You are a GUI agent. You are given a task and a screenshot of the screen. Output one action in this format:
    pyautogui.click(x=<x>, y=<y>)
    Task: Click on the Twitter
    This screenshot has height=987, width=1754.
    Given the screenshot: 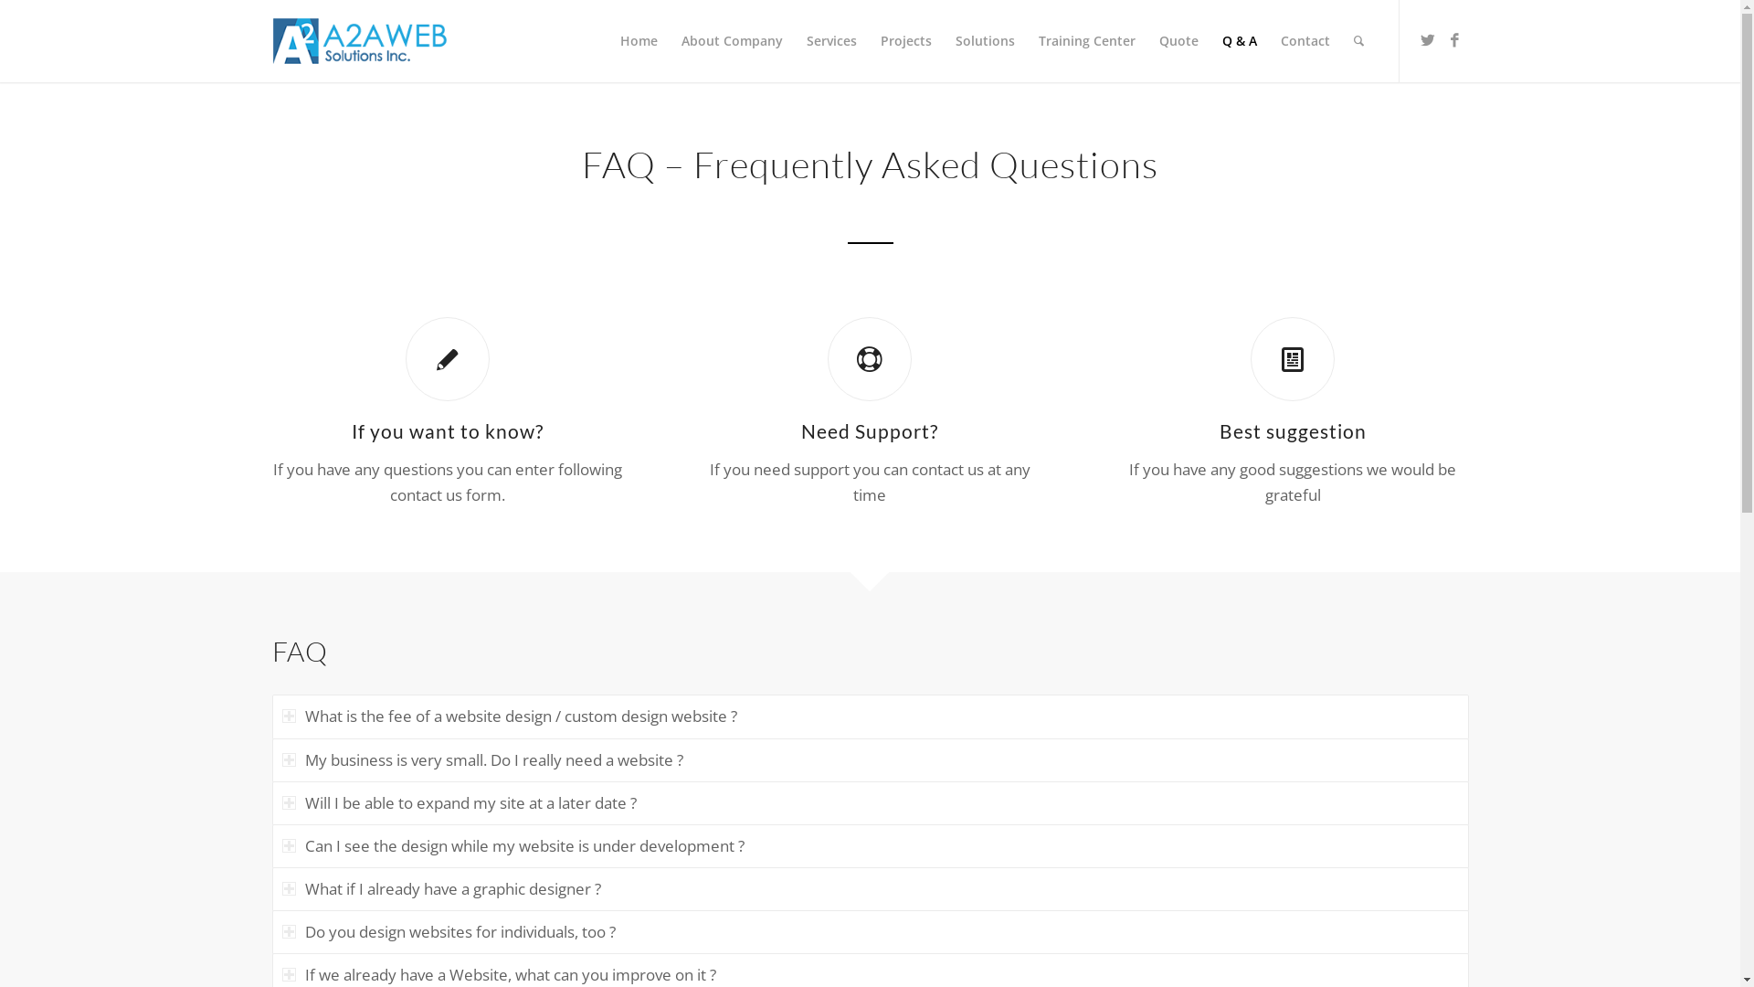 What is the action you would take?
    pyautogui.click(x=1428, y=40)
    